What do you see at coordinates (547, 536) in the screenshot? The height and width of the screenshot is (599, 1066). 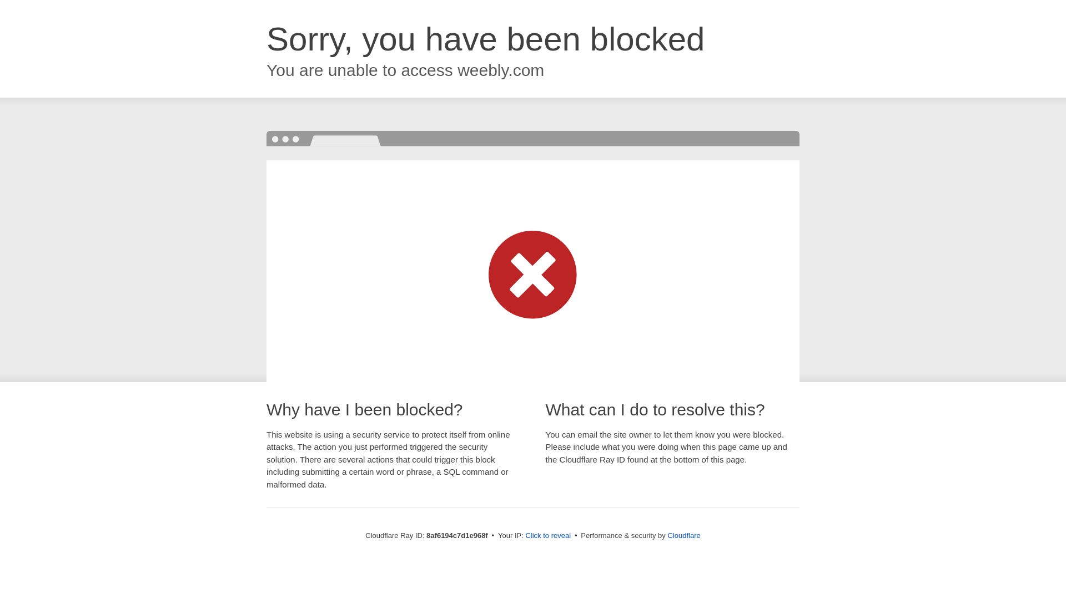 I see `Click to reveal` at bounding box center [547, 536].